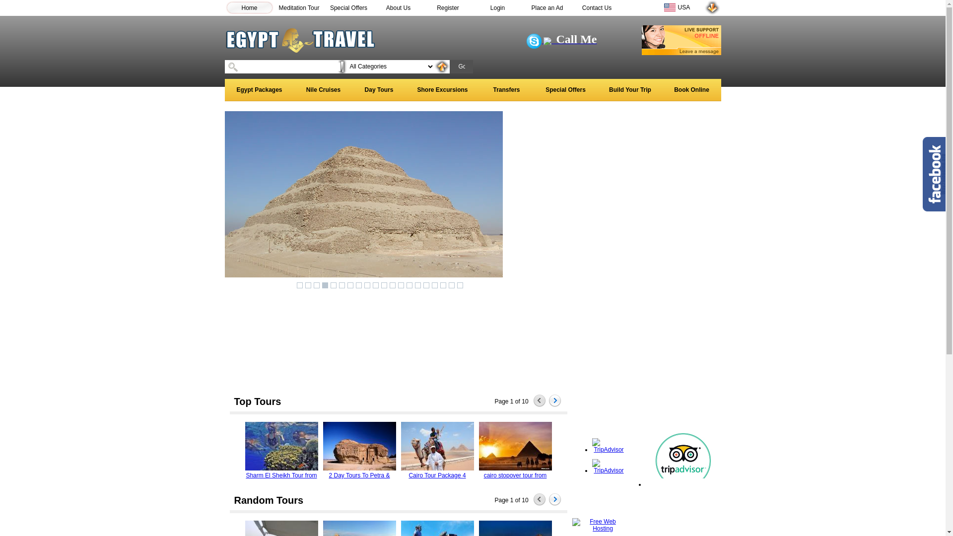 The height and width of the screenshot is (536, 953). Describe the element at coordinates (300, 285) in the screenshot. I see `1` at that location.